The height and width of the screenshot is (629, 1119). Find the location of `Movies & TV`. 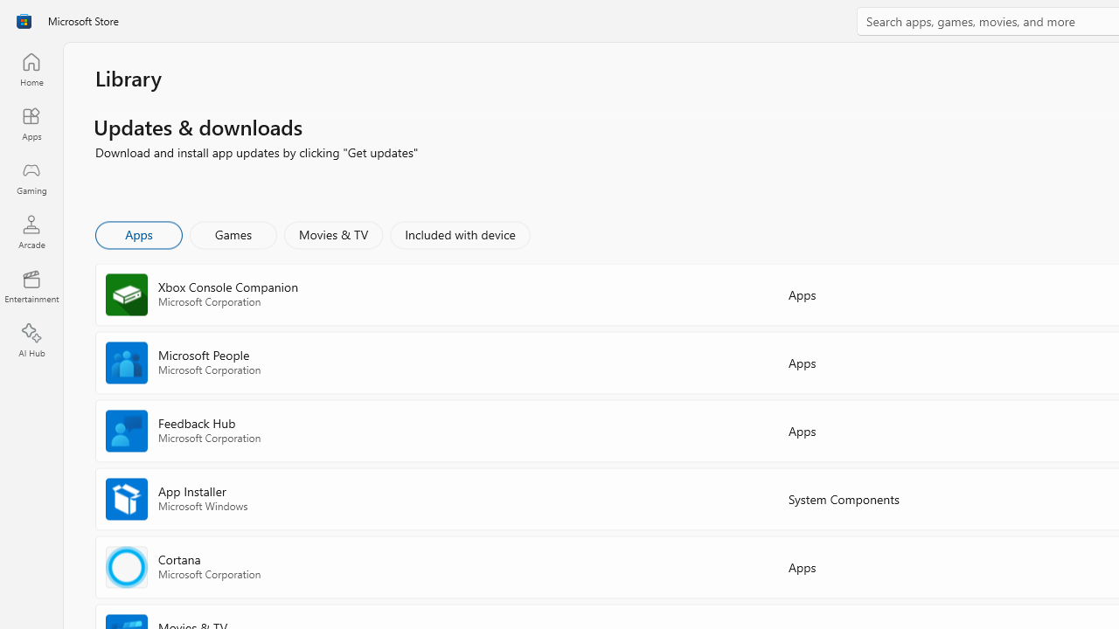

Movies & TV is located at coordinates (333, 234).